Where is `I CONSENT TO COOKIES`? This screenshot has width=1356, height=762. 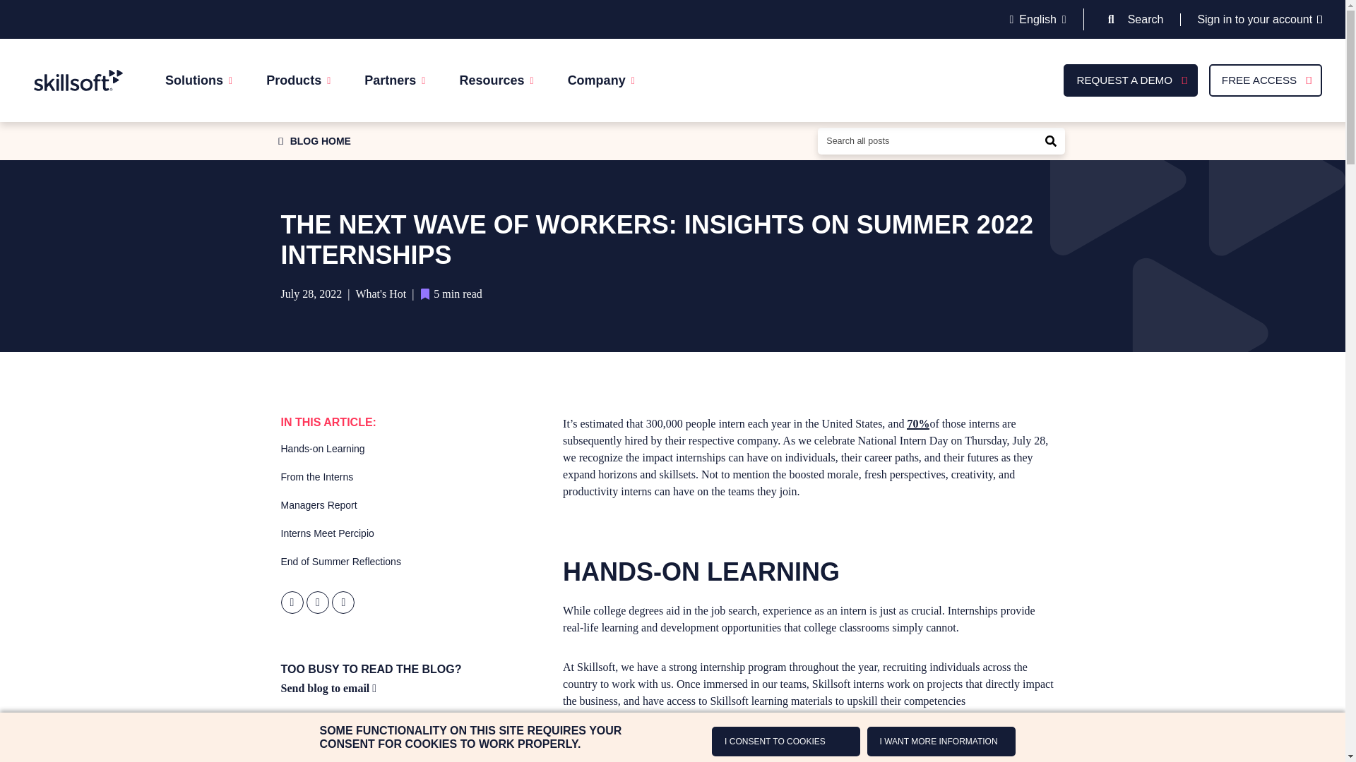
I CONSENT TO COOKIES is located at coordinates (785, 742).